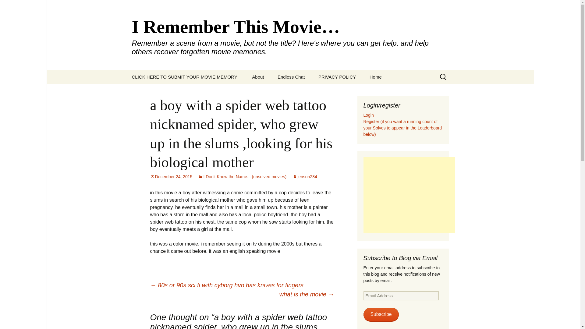 This screenshot has width=585, height=329. I want to click on Login, so click(368, 115).